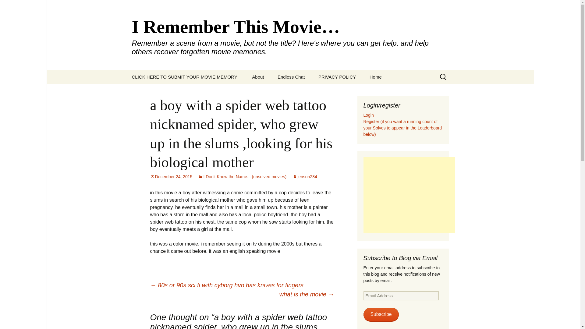 This screenshot has width=585, height=329. I want to click on Login, so click(368, 115).